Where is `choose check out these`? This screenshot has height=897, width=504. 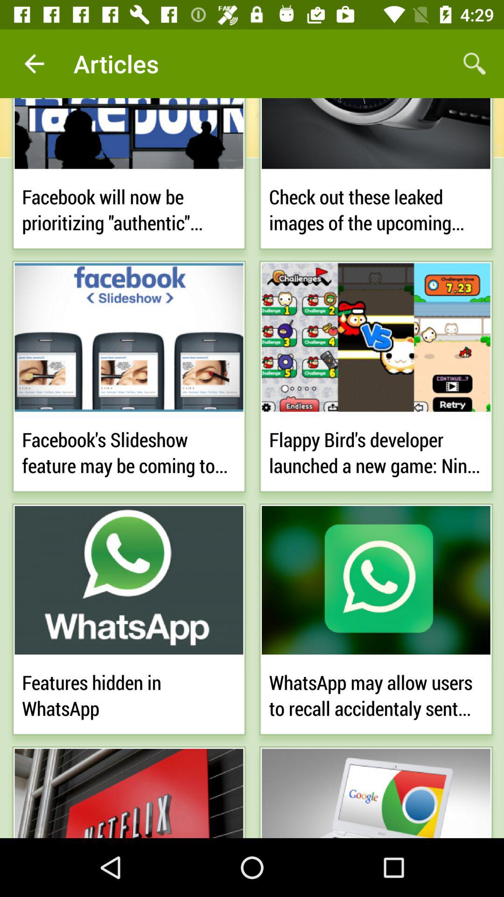
choose check out these is located at coordinates (376, 207).